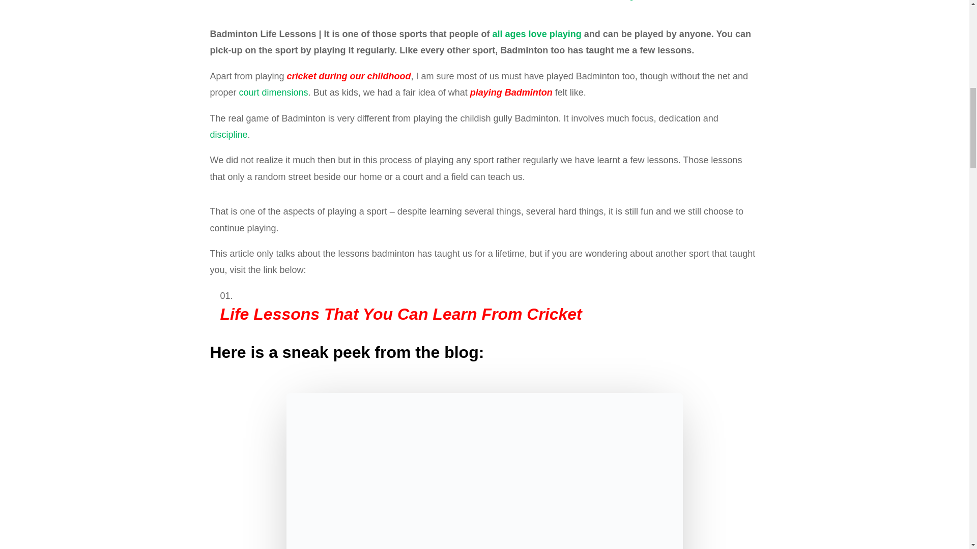 The height and width of the screenshot is (549, 977). Describe the element at coordinates (274, 93) in the screenshot. I see `court dimensions` at that location.